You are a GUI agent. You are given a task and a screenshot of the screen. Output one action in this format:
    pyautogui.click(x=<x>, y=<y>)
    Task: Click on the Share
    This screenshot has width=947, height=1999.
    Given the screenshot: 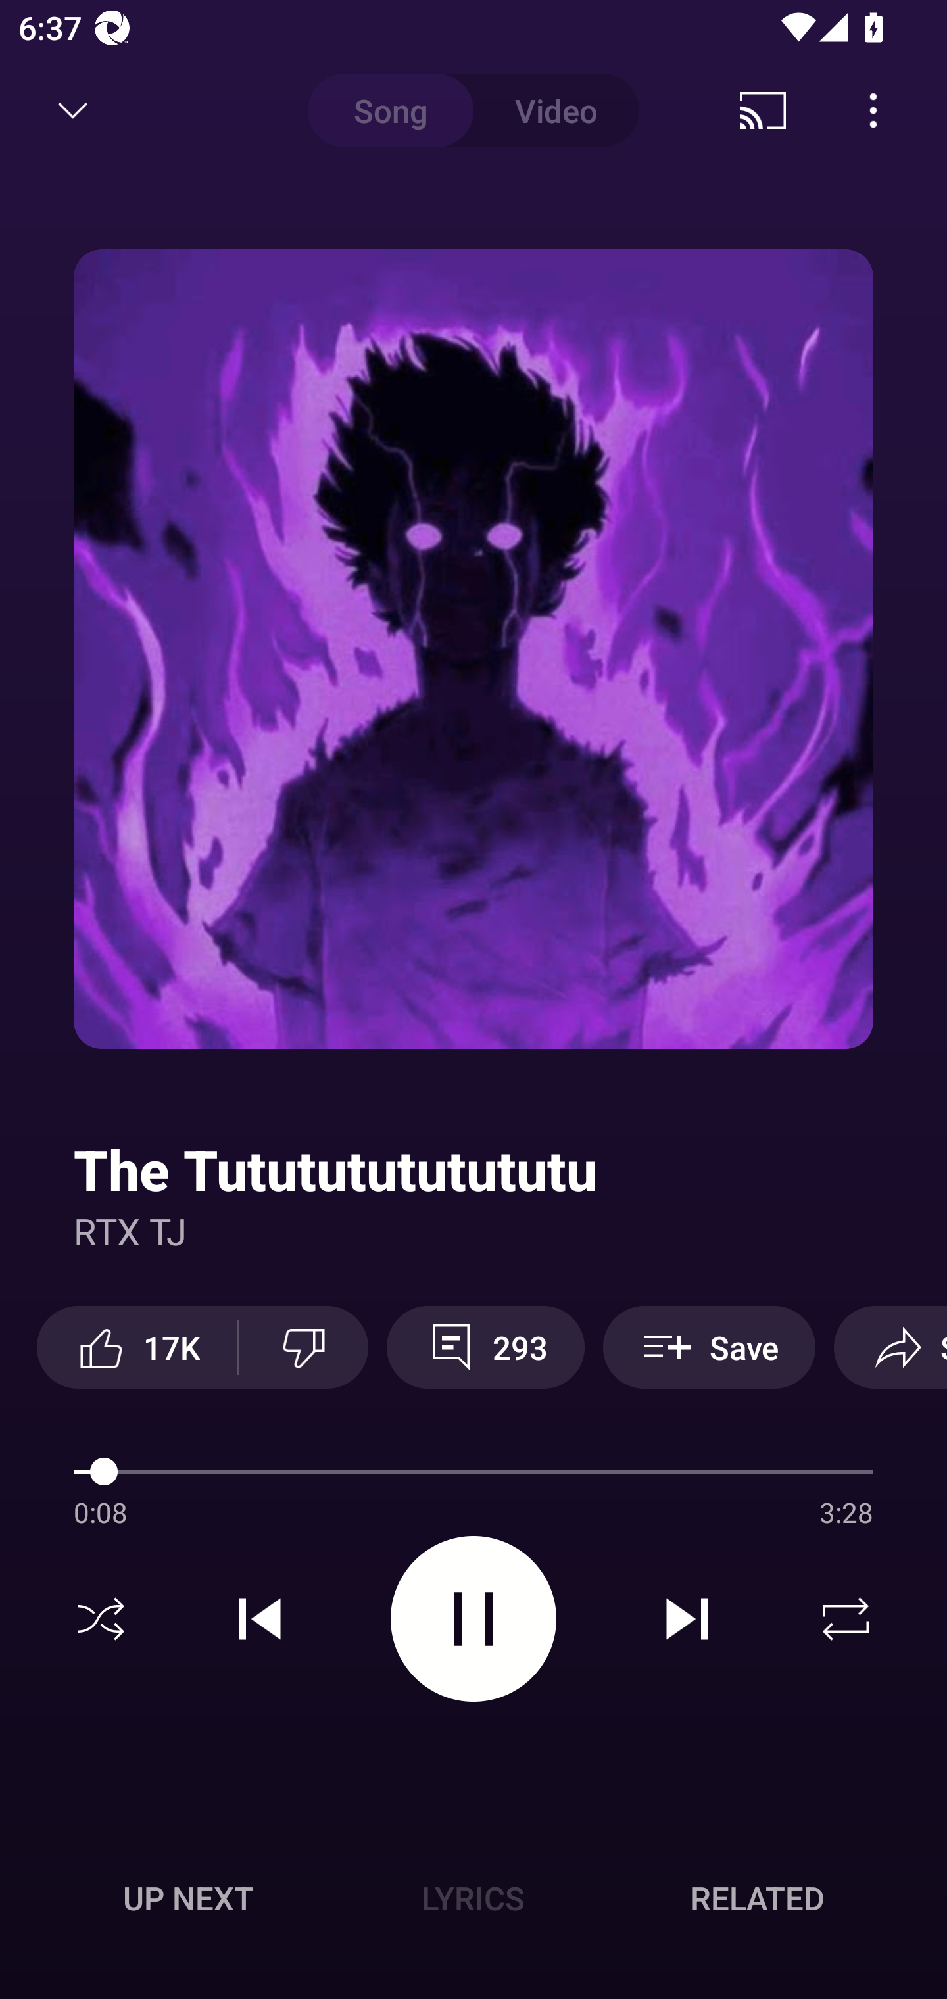 What is the action you would take?
    pyautogui.click(x=890, y=1347)
    